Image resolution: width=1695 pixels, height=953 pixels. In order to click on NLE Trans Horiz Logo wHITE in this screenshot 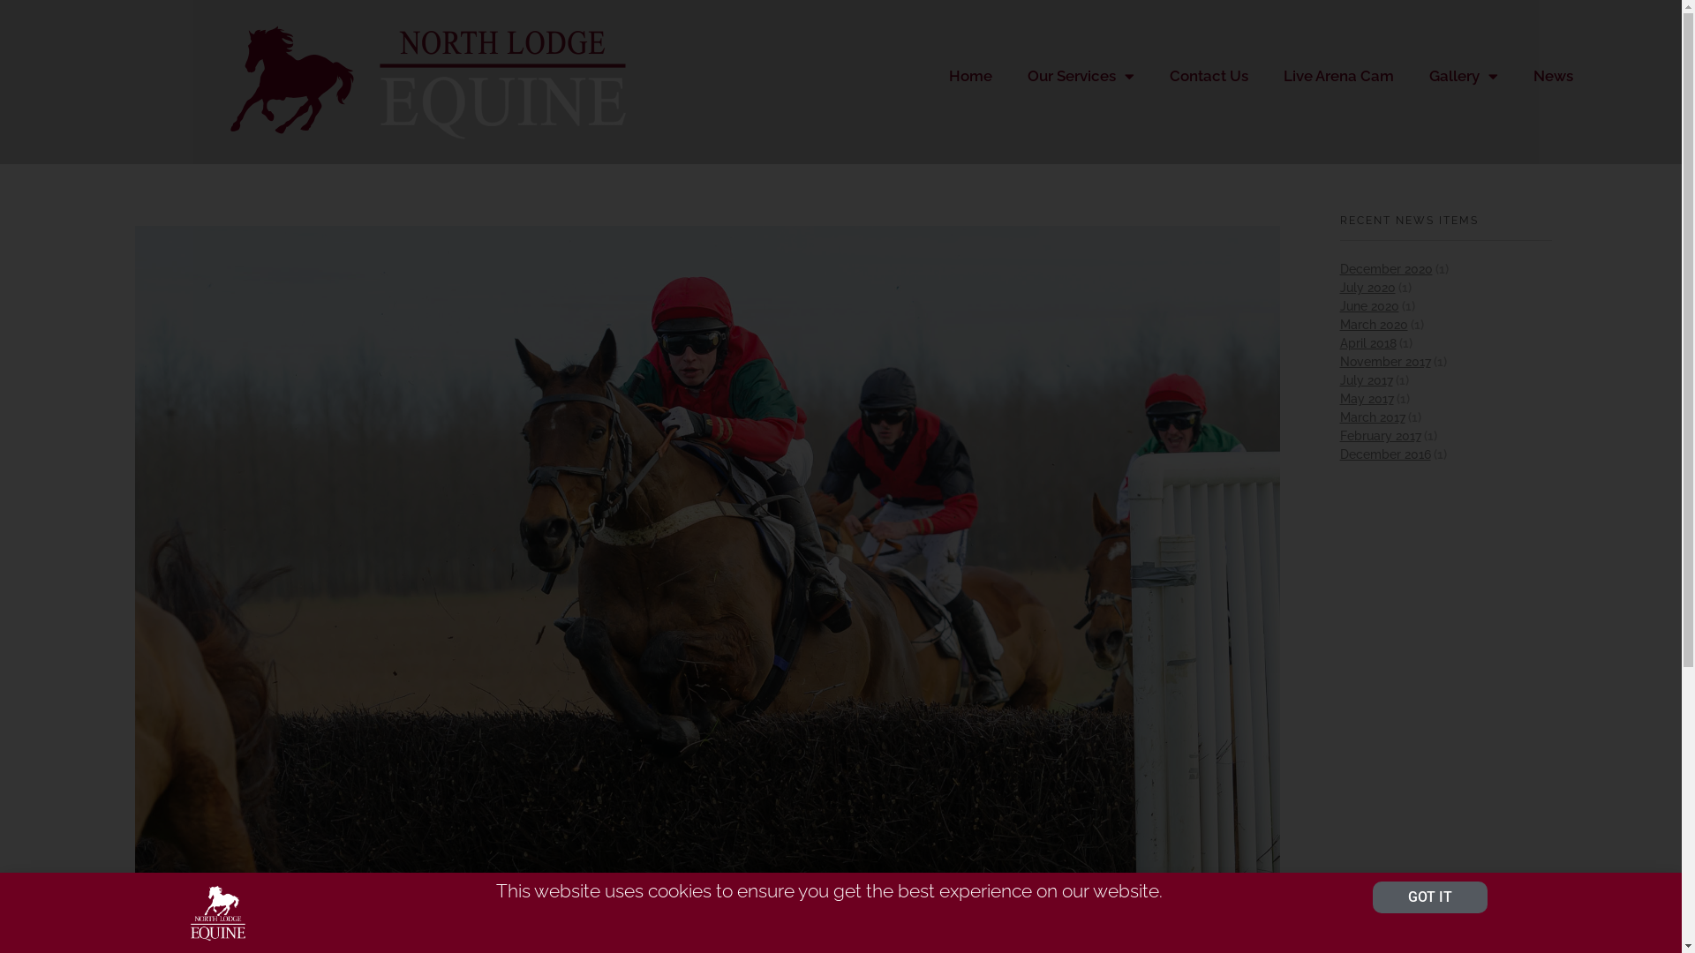, I will do `click(420, 82)`.